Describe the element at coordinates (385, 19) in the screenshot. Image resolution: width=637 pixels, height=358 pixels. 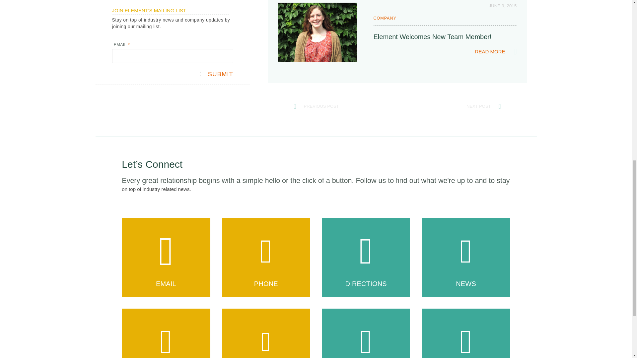
I see `COMPANY` at that location.